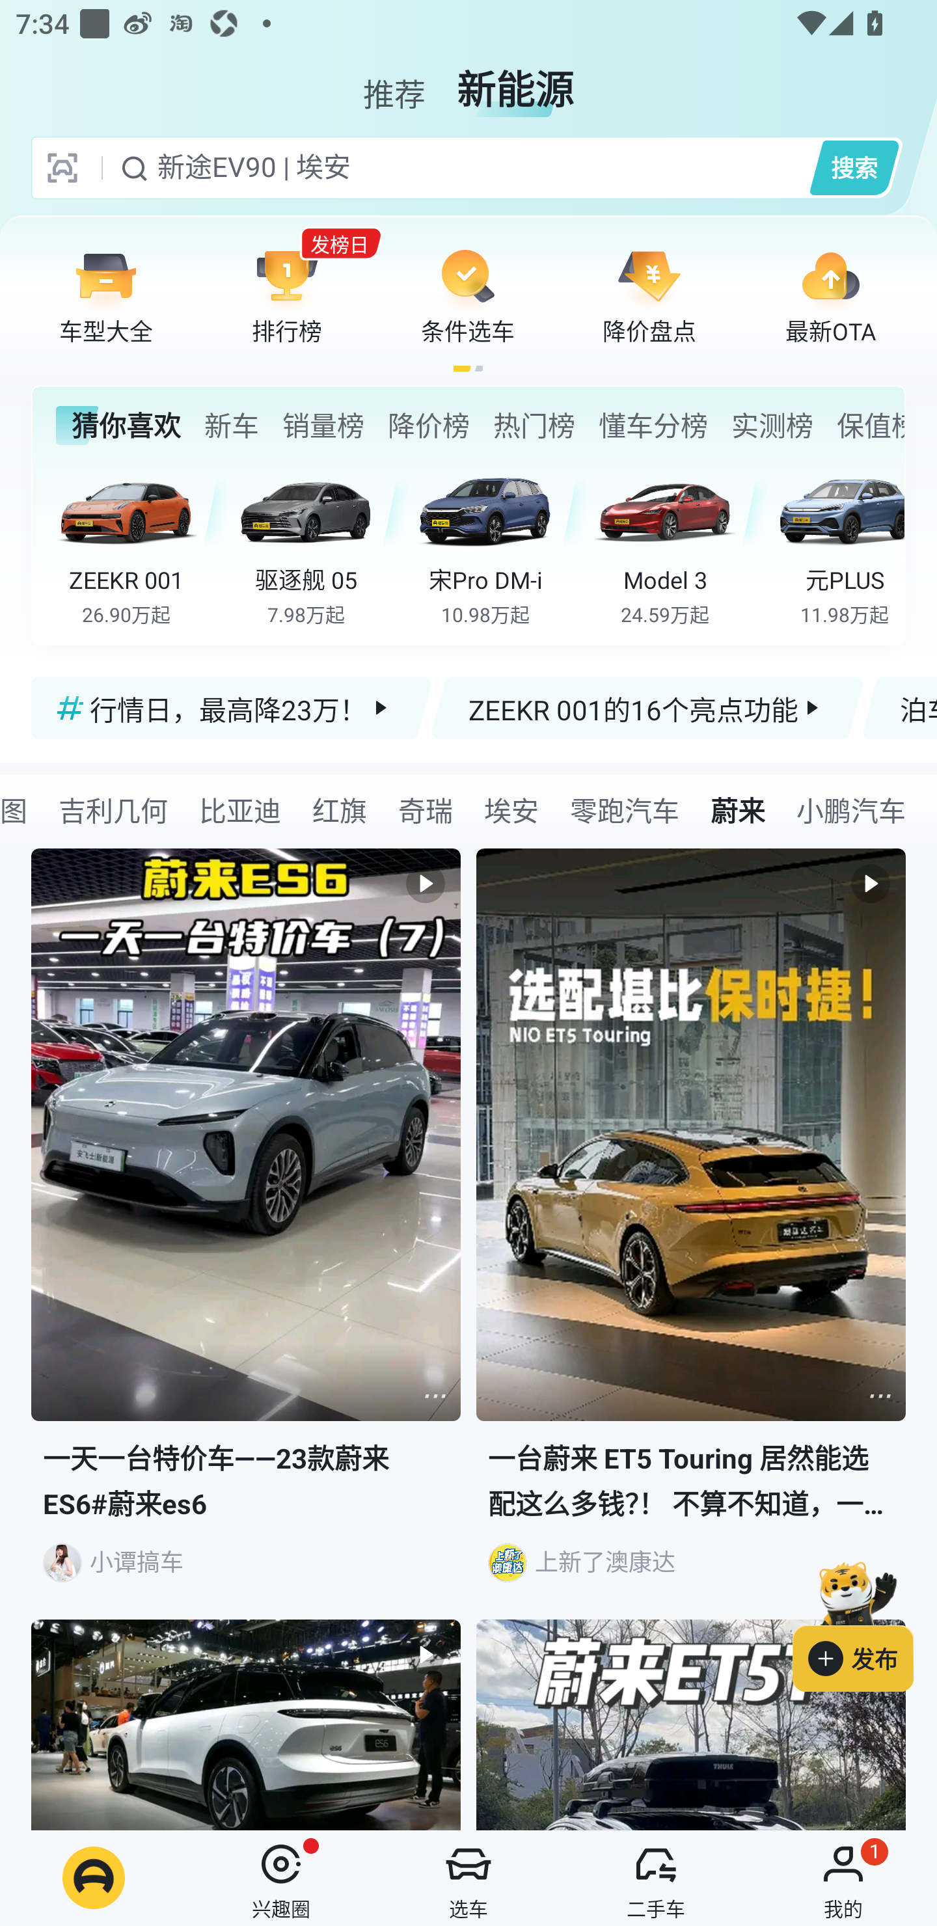 Image resolution: width=937 pixels, height=1926 pixels. Describe the element at coordinates (656, 1878) in the screenshot. I see ` 二手车` at that location.